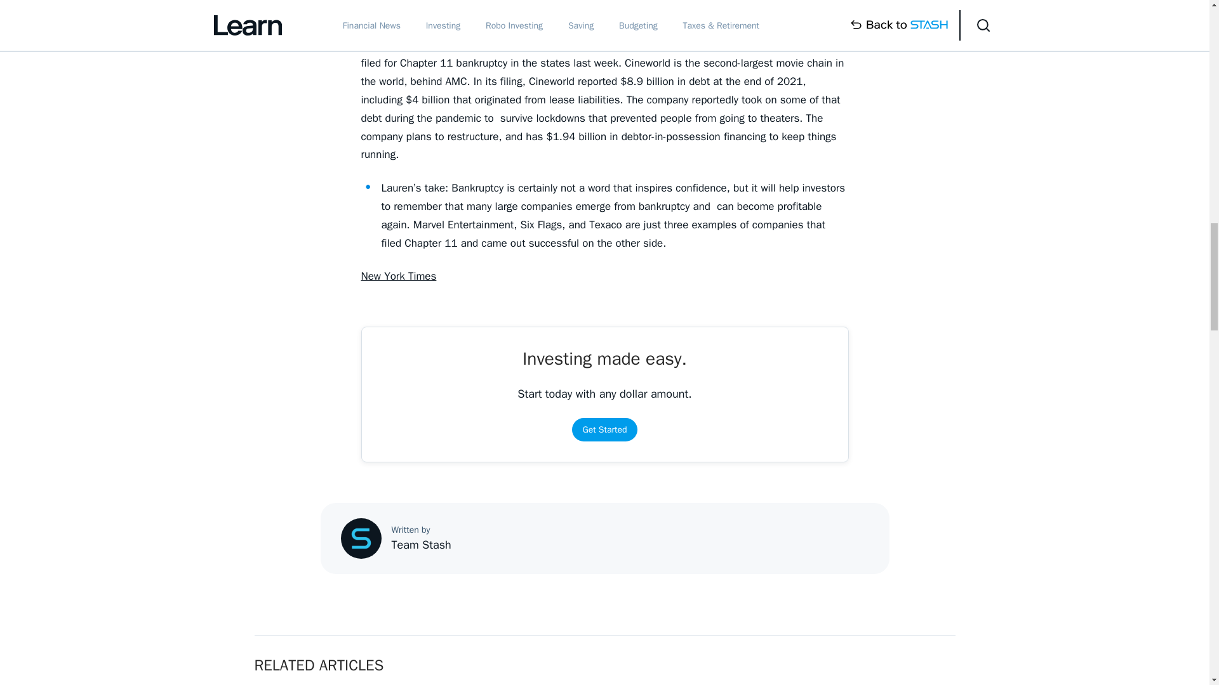 This screenshot has width=1219, height=685. What do you see at coordinates (374, 11) in the screenshot?
I see `CNBC` at bounding box center [374, 11].